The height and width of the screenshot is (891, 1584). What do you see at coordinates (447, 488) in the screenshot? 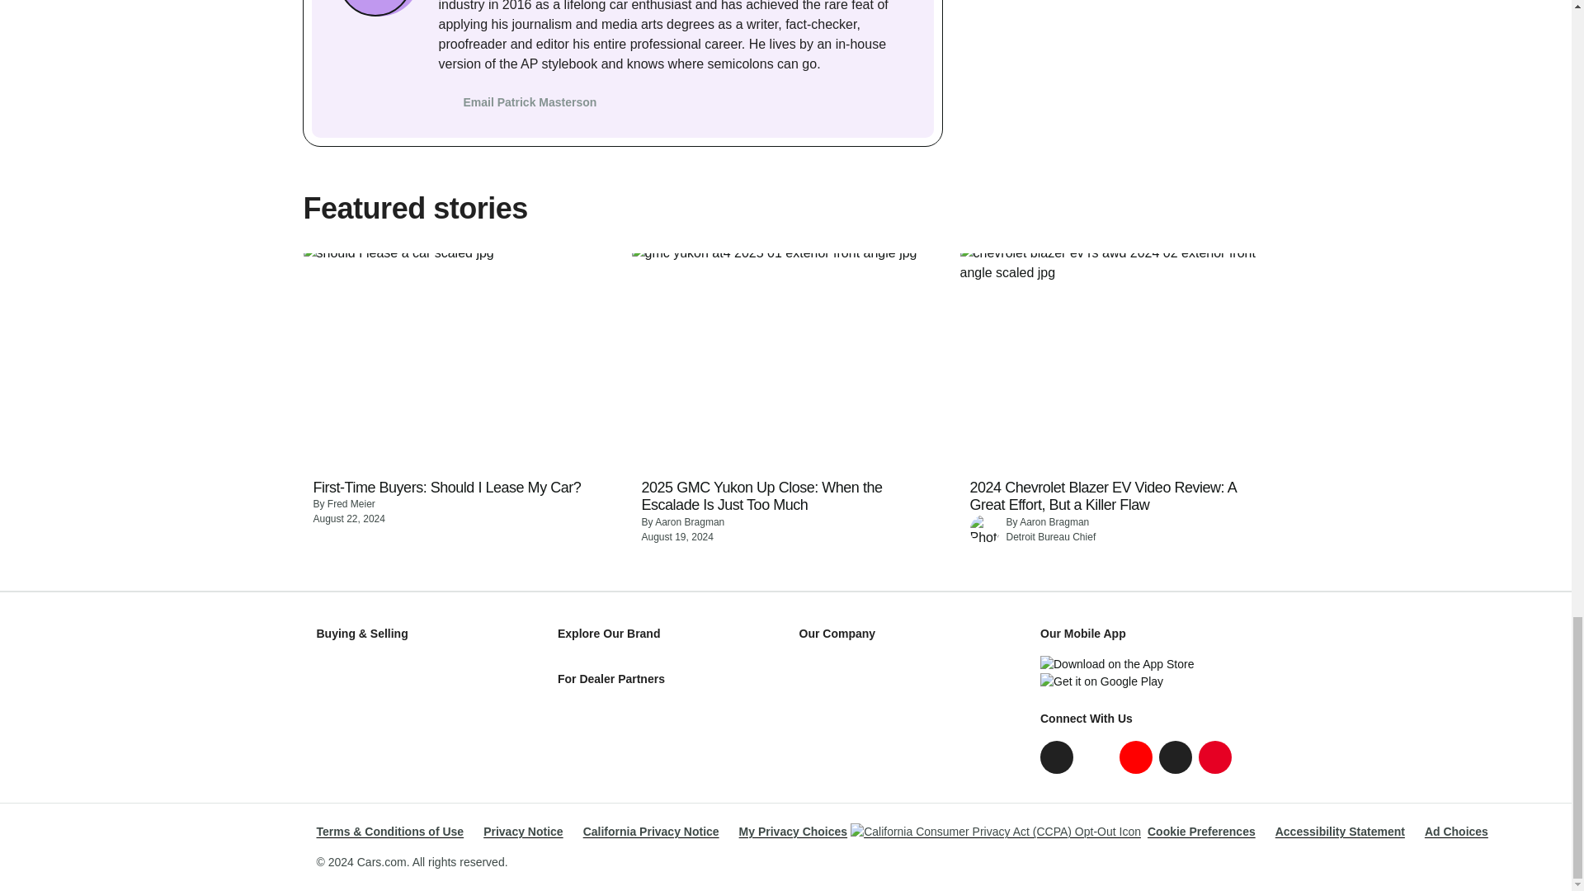
I see `First-Time Buyers: Should I Lease My Car?` at bounding box center [447, 488].